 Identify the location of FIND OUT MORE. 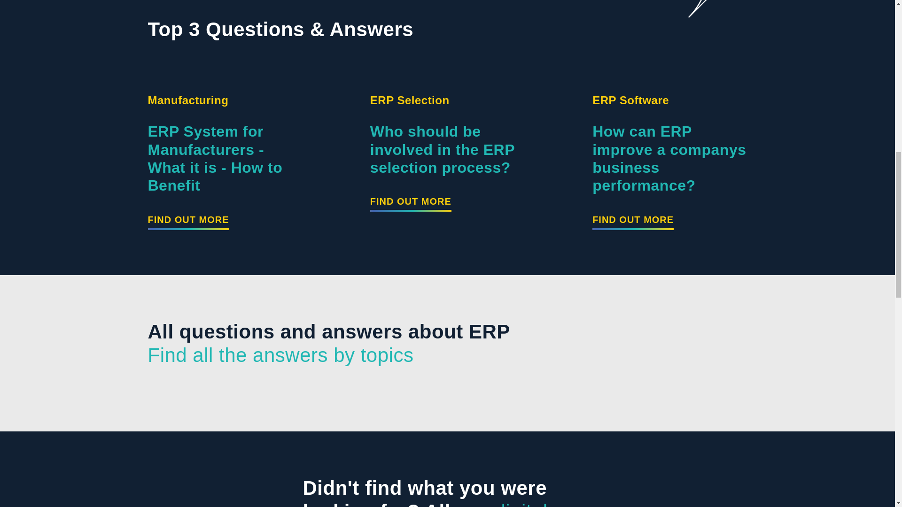
(188, 222).